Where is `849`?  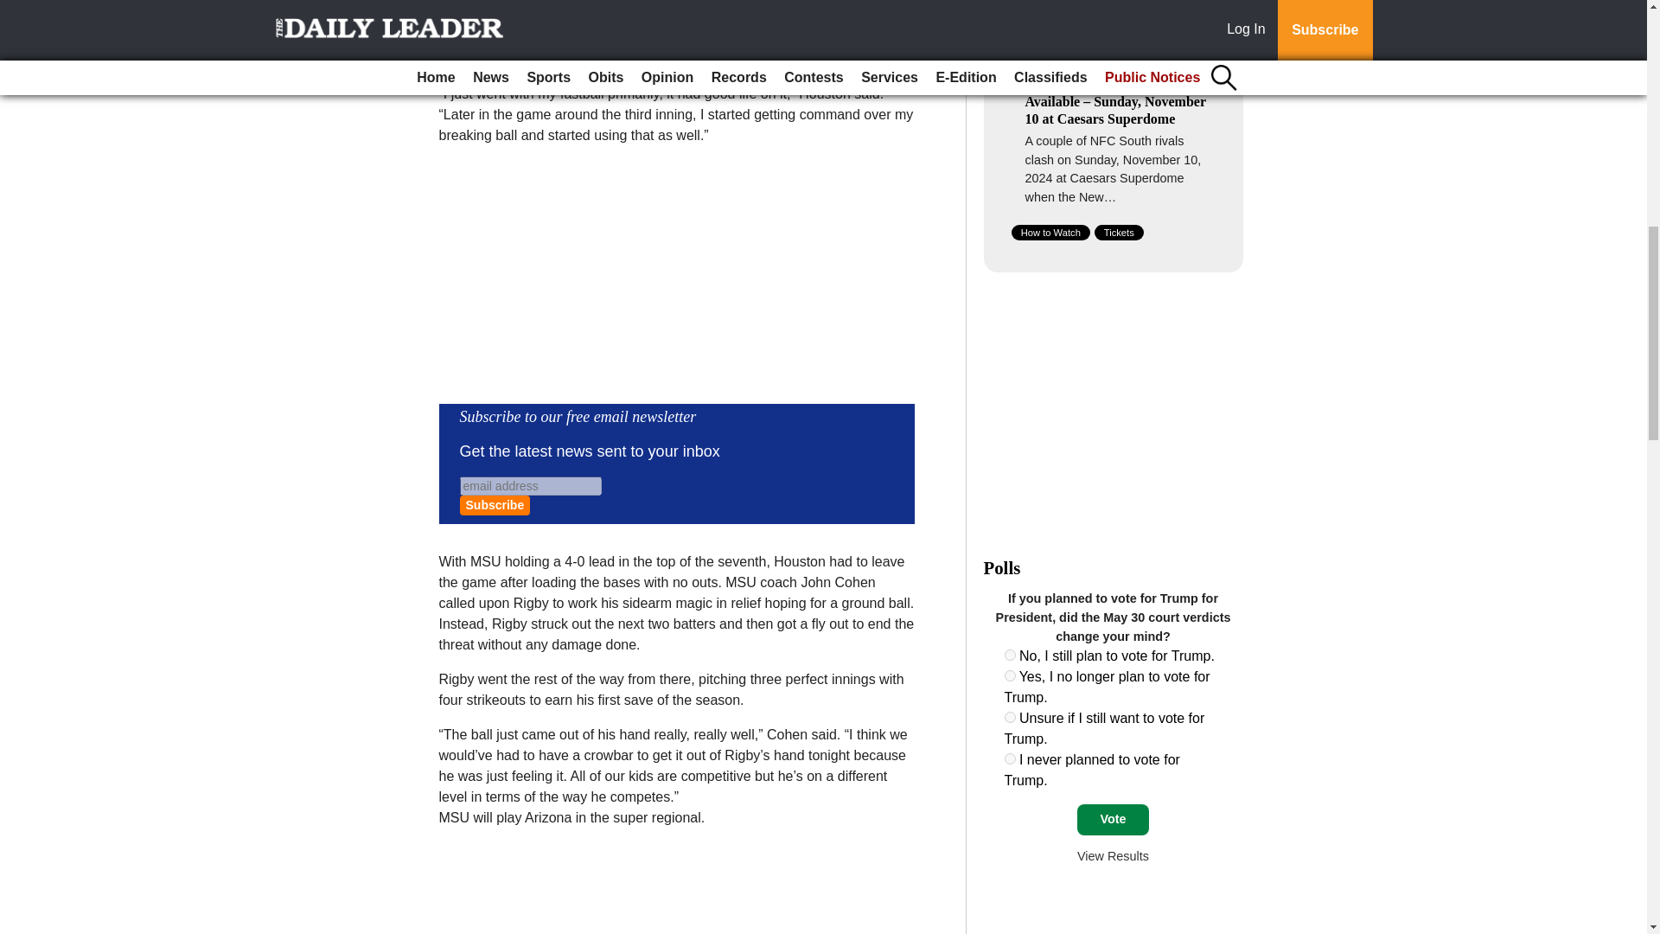 849 is located at coordinates (1010, 758).